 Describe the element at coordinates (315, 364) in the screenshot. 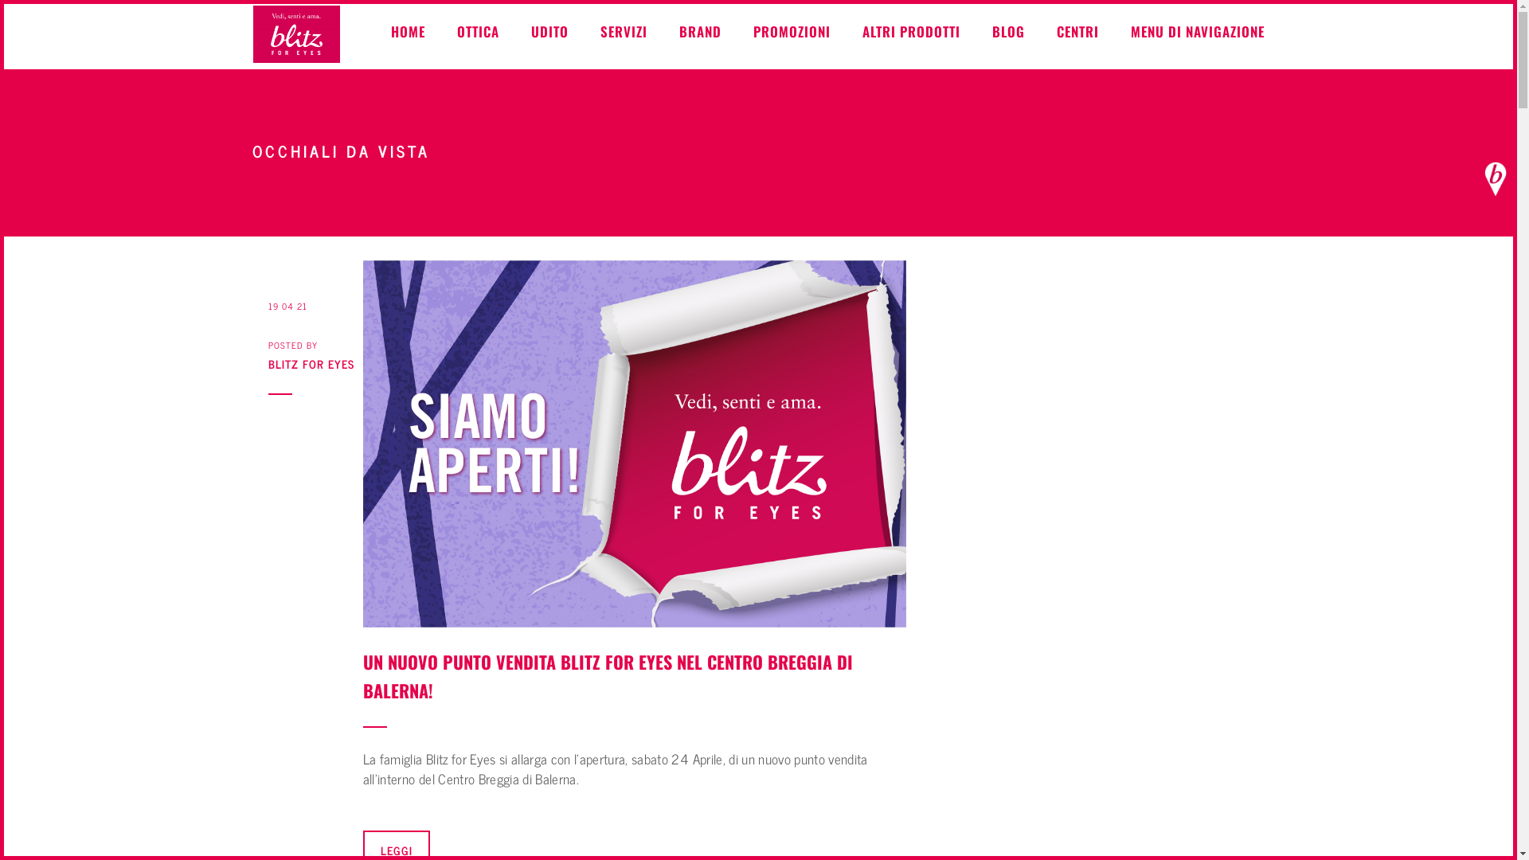

I see `BLITZ FOR EYES` at that location.